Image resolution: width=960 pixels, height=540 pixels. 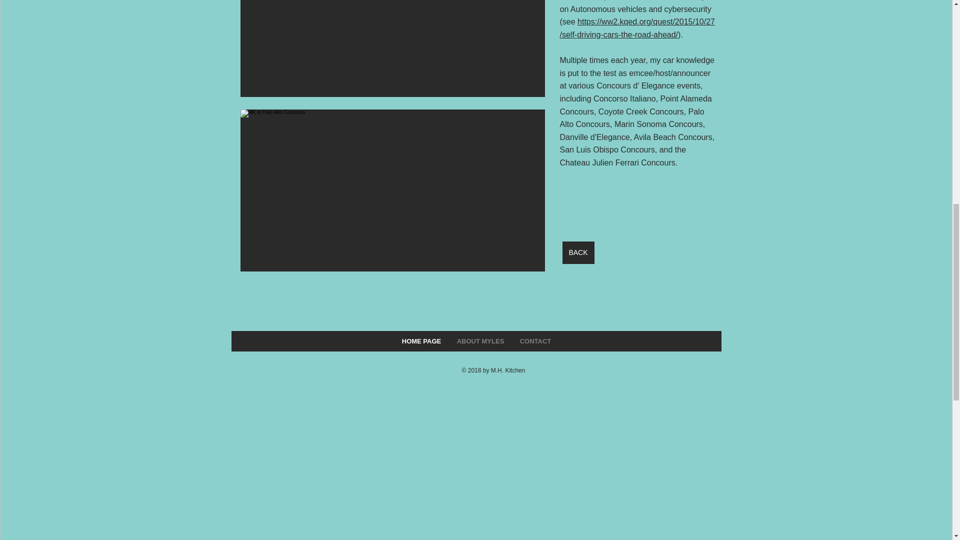 What do you see at coordinates (535, 341) in the screenshot?
I see `CONTACT` at bounding box center [535, 341].